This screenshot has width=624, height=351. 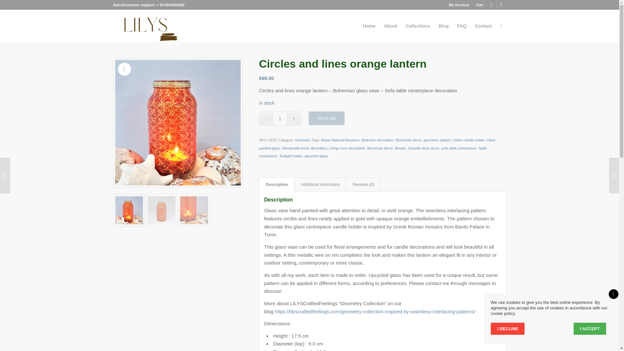 I want to click on Bedroom decoration, so click(x=377, y=140).